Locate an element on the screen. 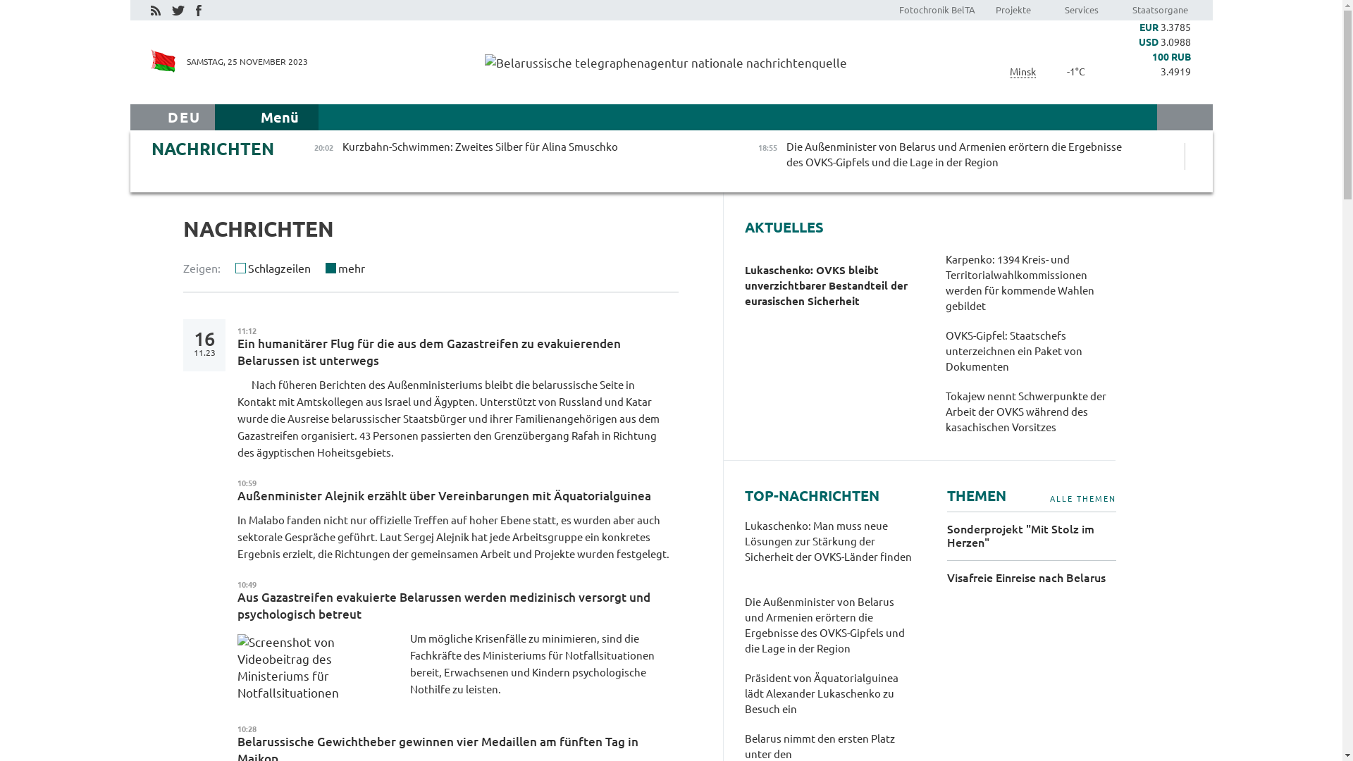 The height and width of the screenshot is (761, 1353). Minsk is located at coordinates (1022, 72).